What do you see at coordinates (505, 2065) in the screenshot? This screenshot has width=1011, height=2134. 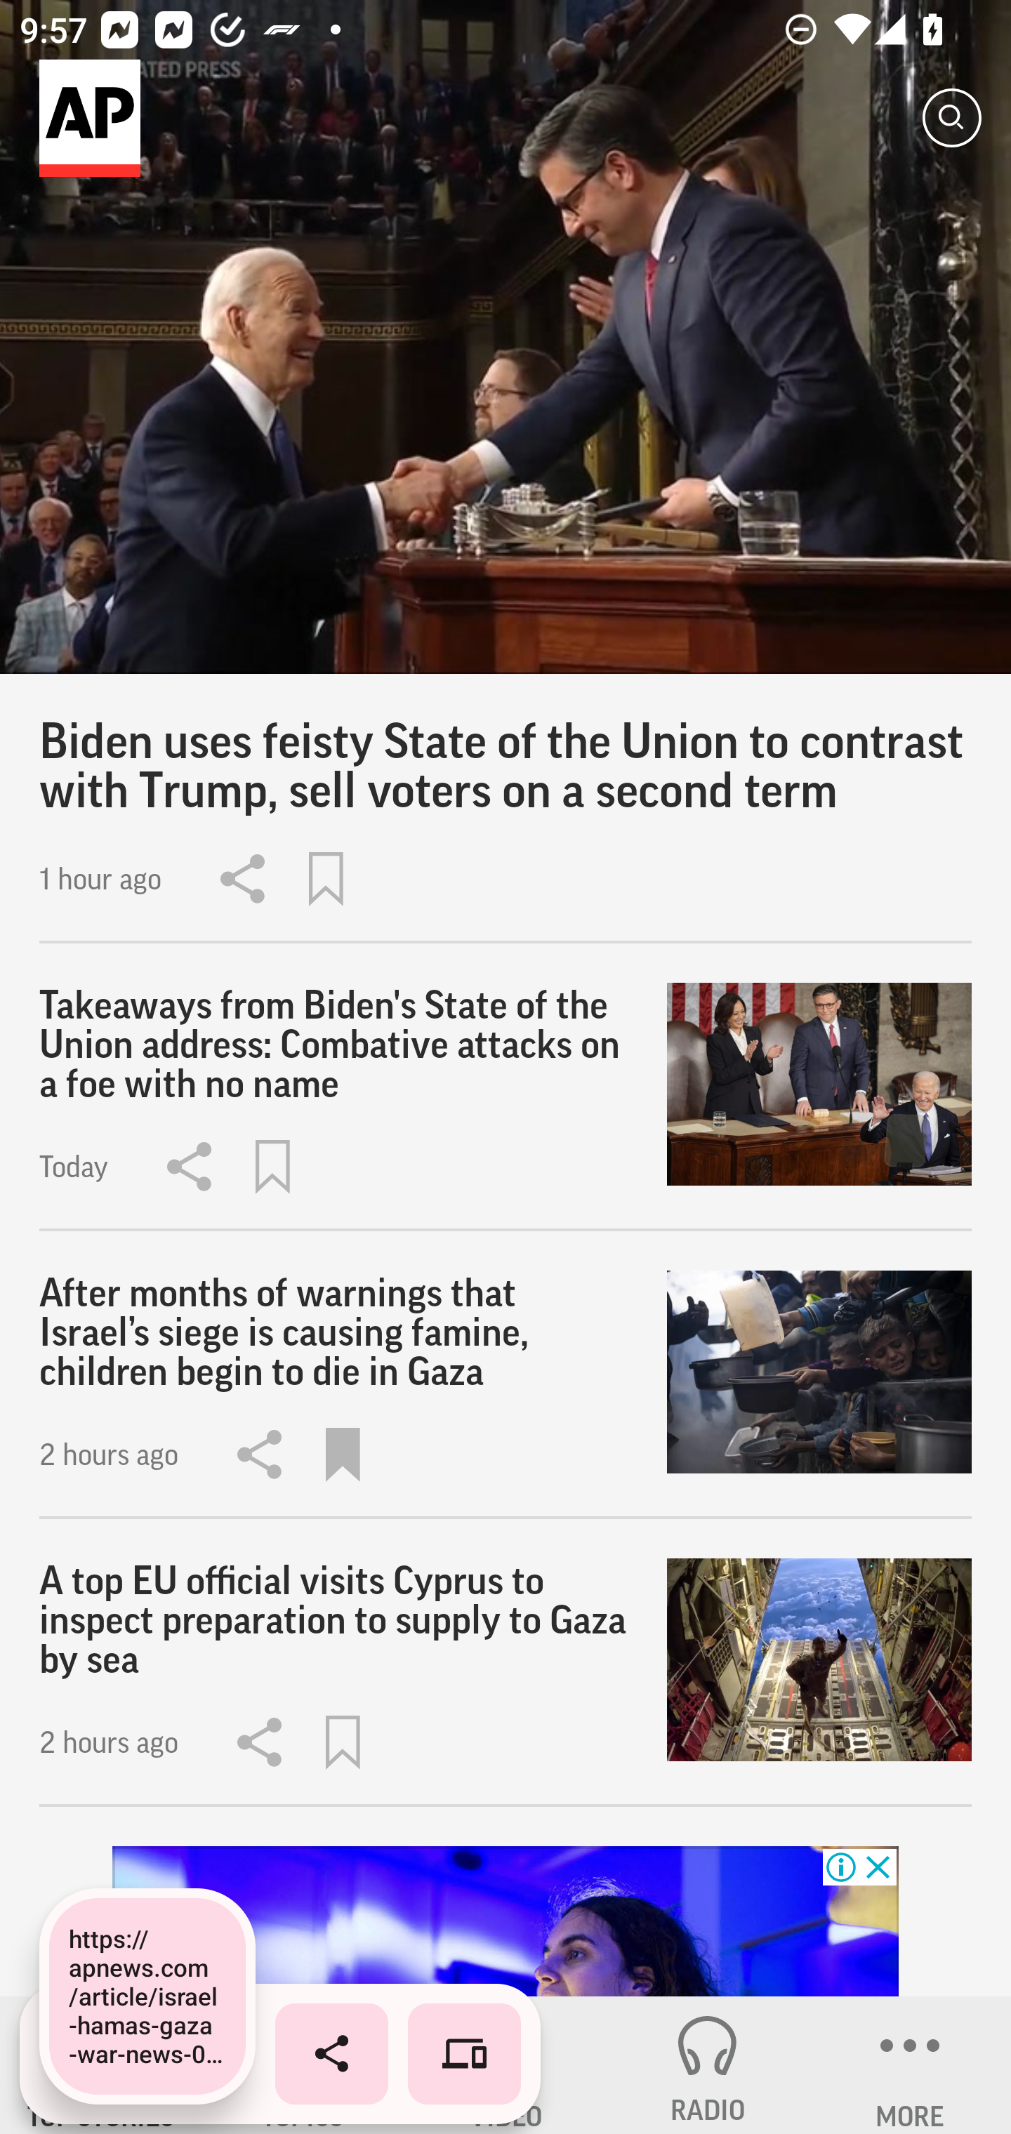 I see `VIDEO` at bounding box center [505, 2065].